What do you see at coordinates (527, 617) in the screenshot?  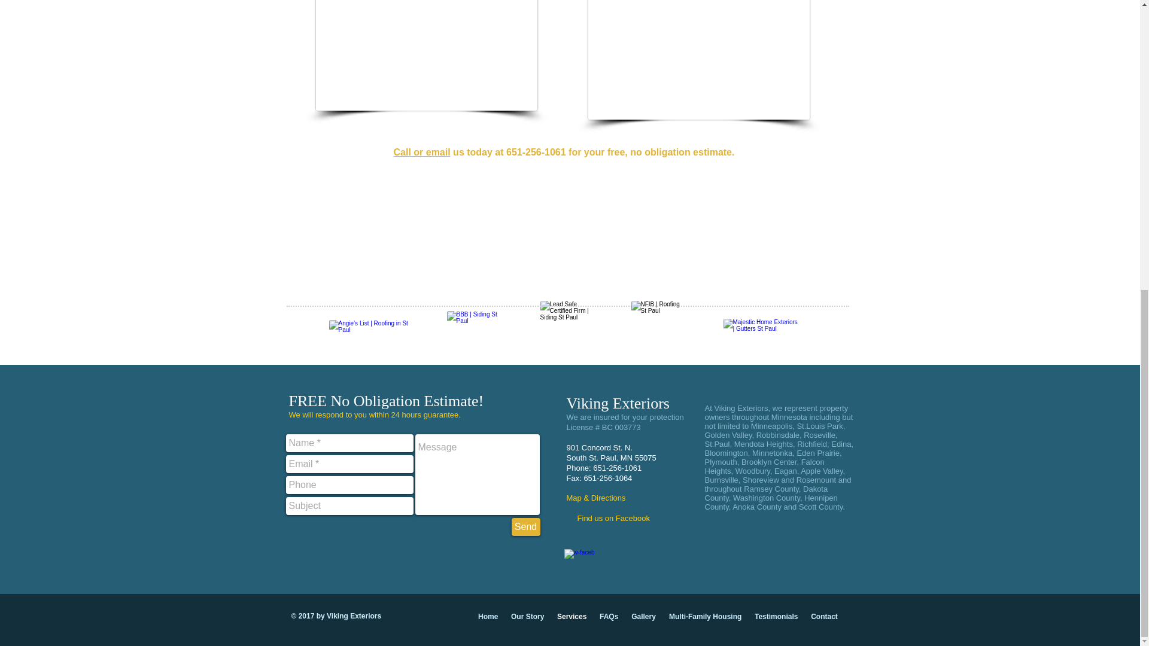 I see `Our Story` at bounding box center [527, 617].